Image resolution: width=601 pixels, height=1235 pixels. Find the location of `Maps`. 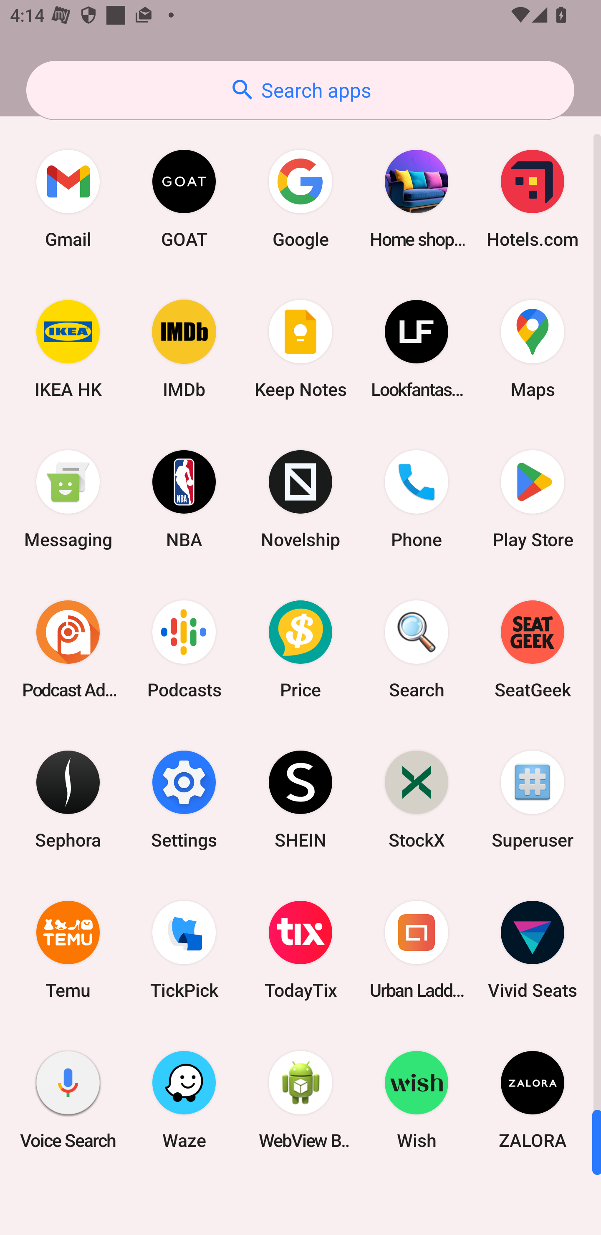

Maps is located at coordinates (533, 349).